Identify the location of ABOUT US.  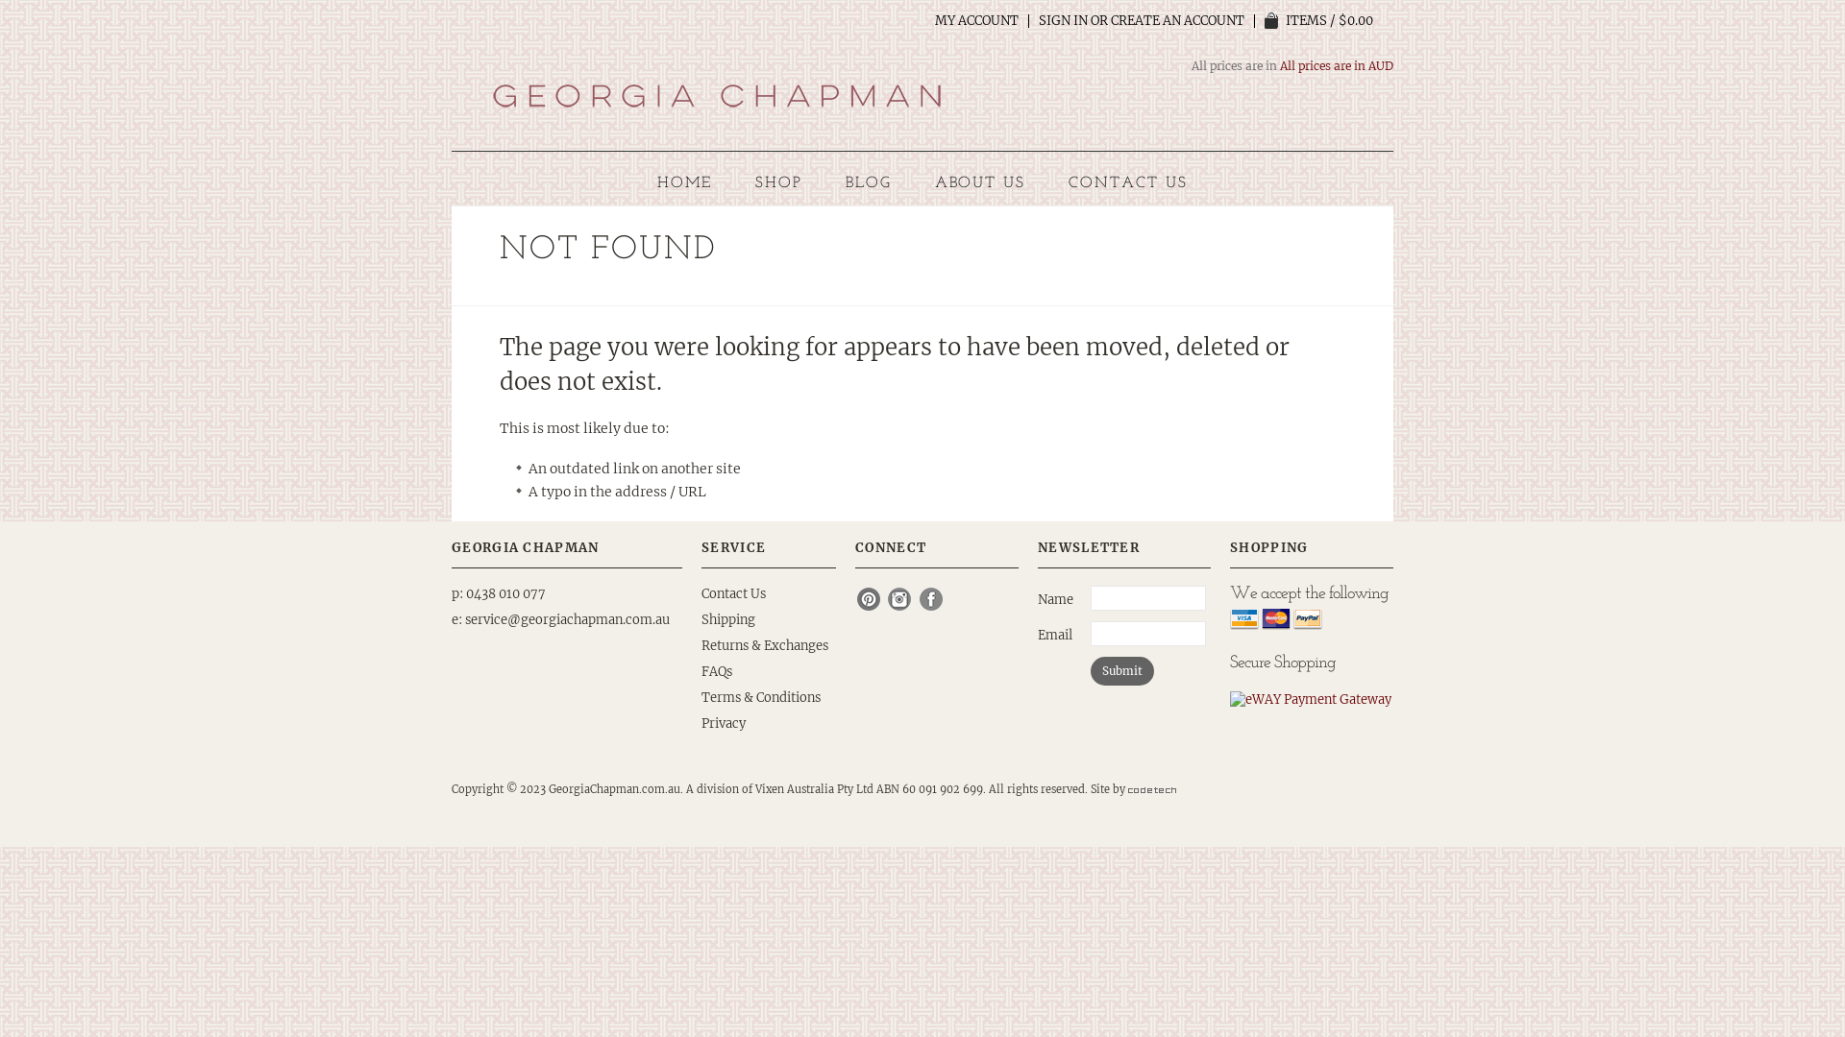
(980, 183).